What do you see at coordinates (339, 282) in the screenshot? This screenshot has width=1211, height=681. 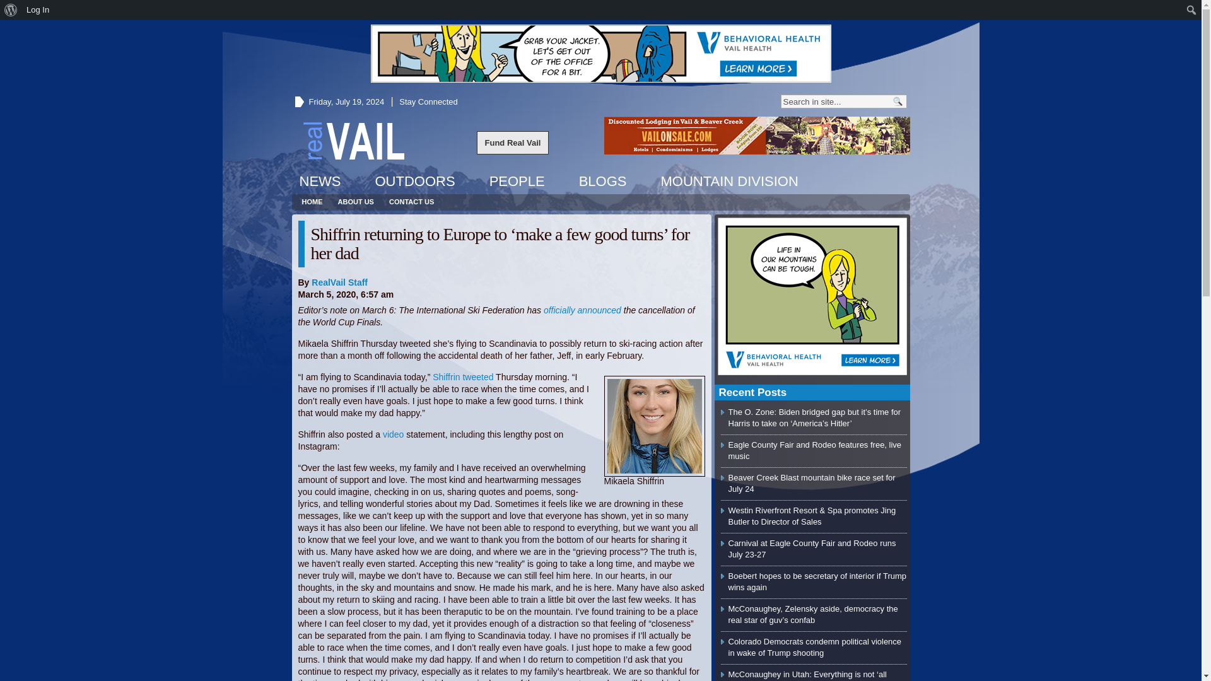 I see `Posts by RealVail Staff` at bounding box center [339, 282].